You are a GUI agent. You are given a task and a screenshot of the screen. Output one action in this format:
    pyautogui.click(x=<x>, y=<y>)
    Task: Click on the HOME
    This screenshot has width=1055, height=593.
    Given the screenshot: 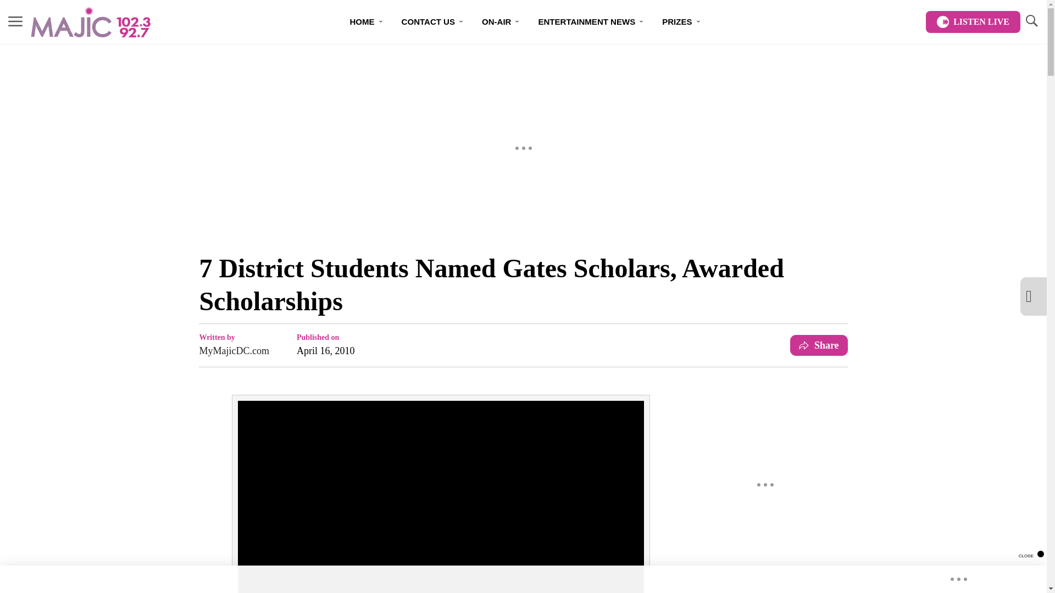 What is the action you would take?
    pyautogui.click(x=367, y=22)
    